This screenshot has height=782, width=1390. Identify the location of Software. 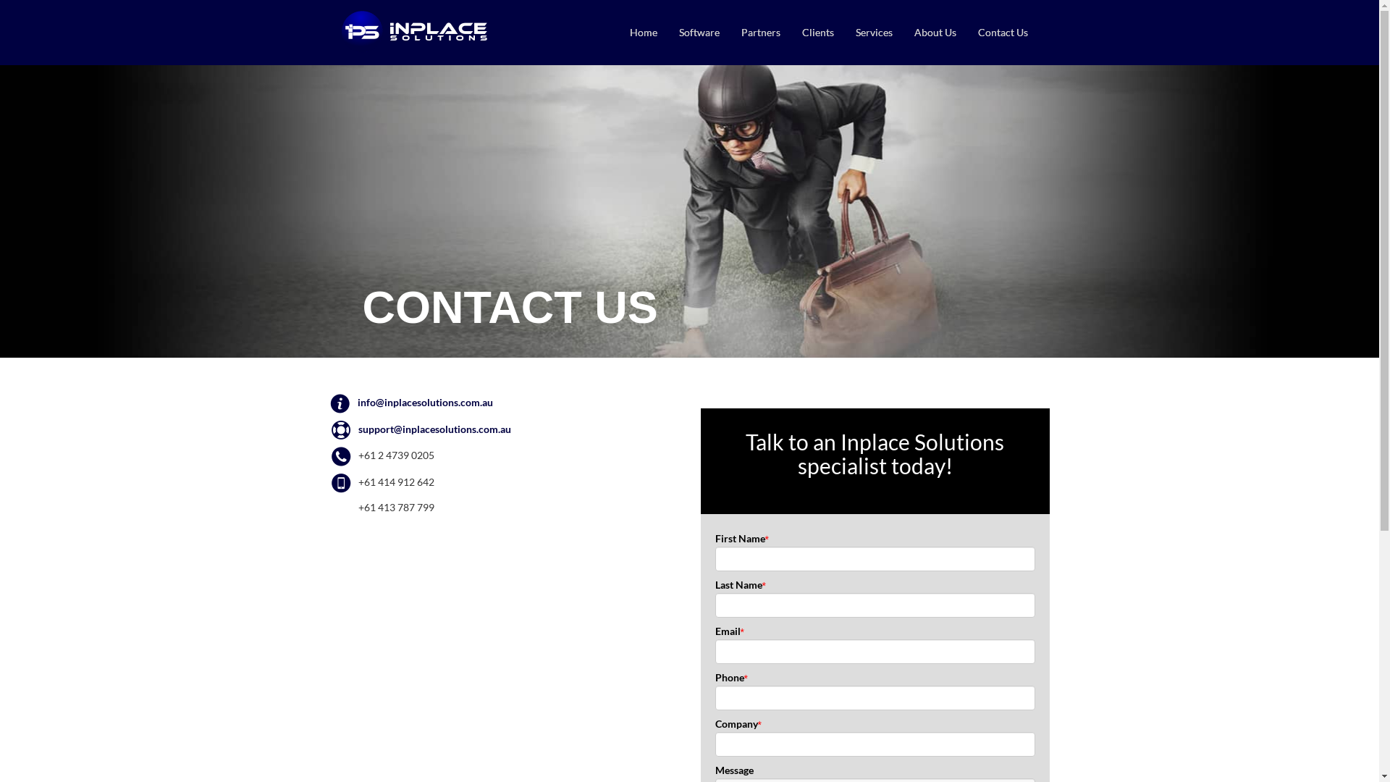
(699, 33).